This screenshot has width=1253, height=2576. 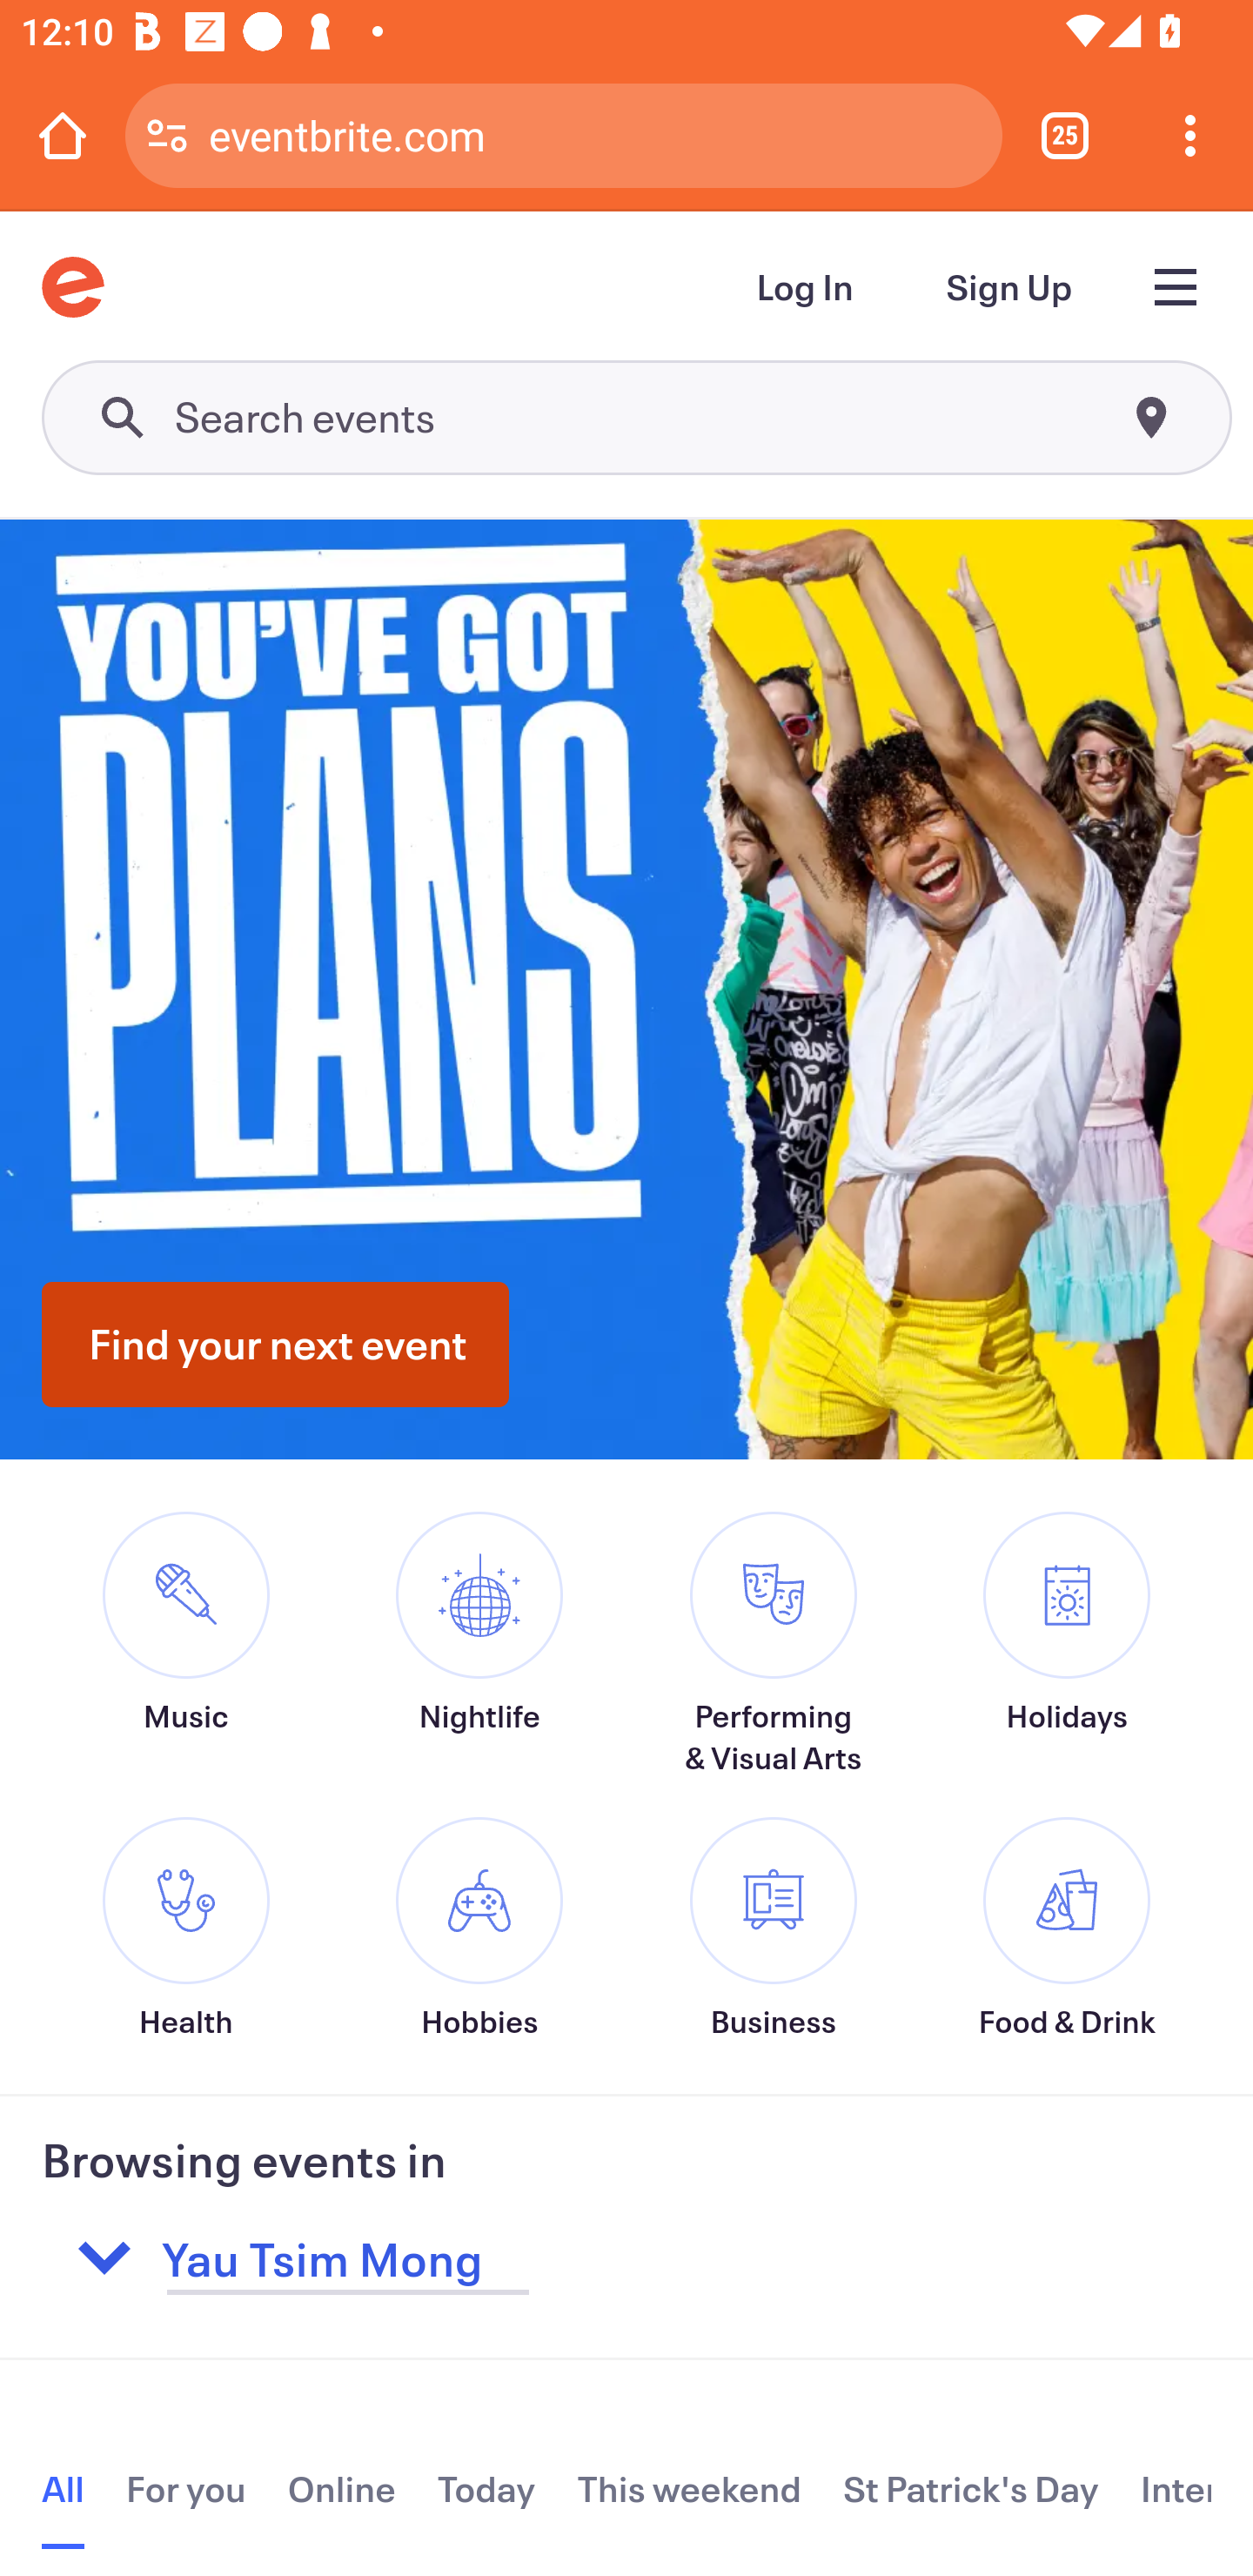 What do you see at coordinates (1066, 1929) in the screenshot?
I see `Food & Drink` at bounding box center [1066, 1929].